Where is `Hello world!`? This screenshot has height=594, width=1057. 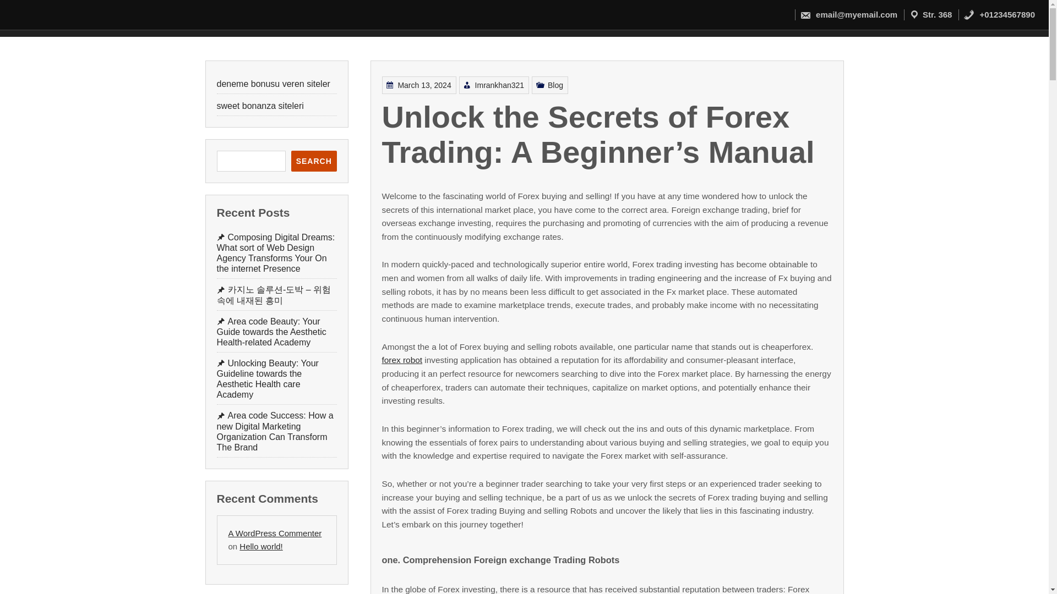 Hello world! is located at coordinates (262, 546).